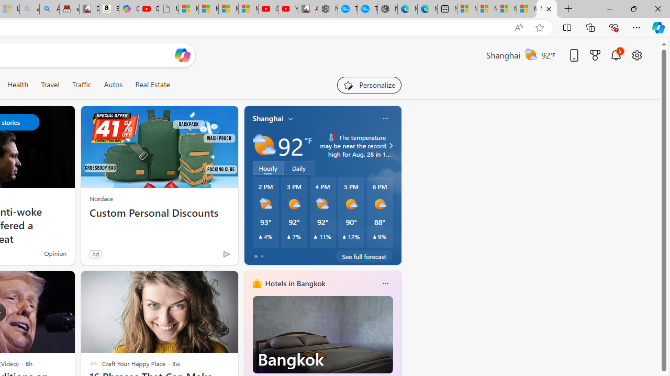 The height and width of the screenshot is (376, 670). I want to click on Hotels in Bangkok, so click(295, 284).